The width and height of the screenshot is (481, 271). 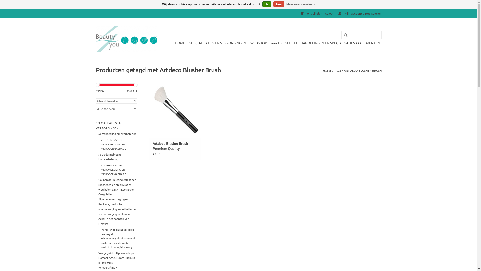 I want to click on HOME, so click(x=180, y=43).